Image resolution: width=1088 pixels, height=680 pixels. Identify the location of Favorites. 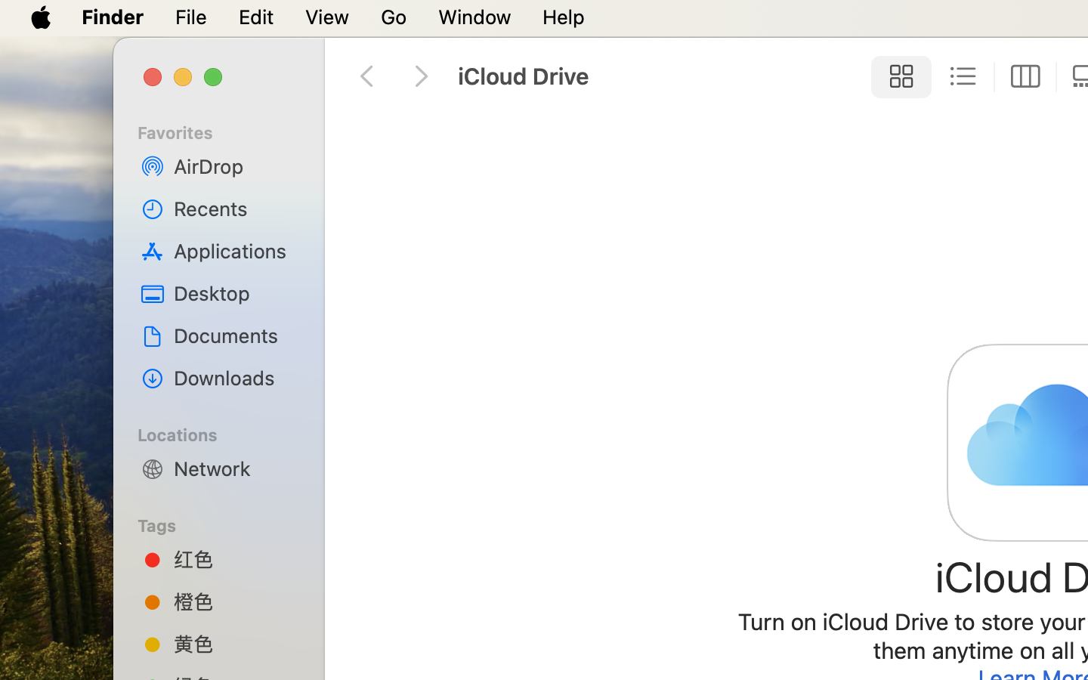
(227, 131).